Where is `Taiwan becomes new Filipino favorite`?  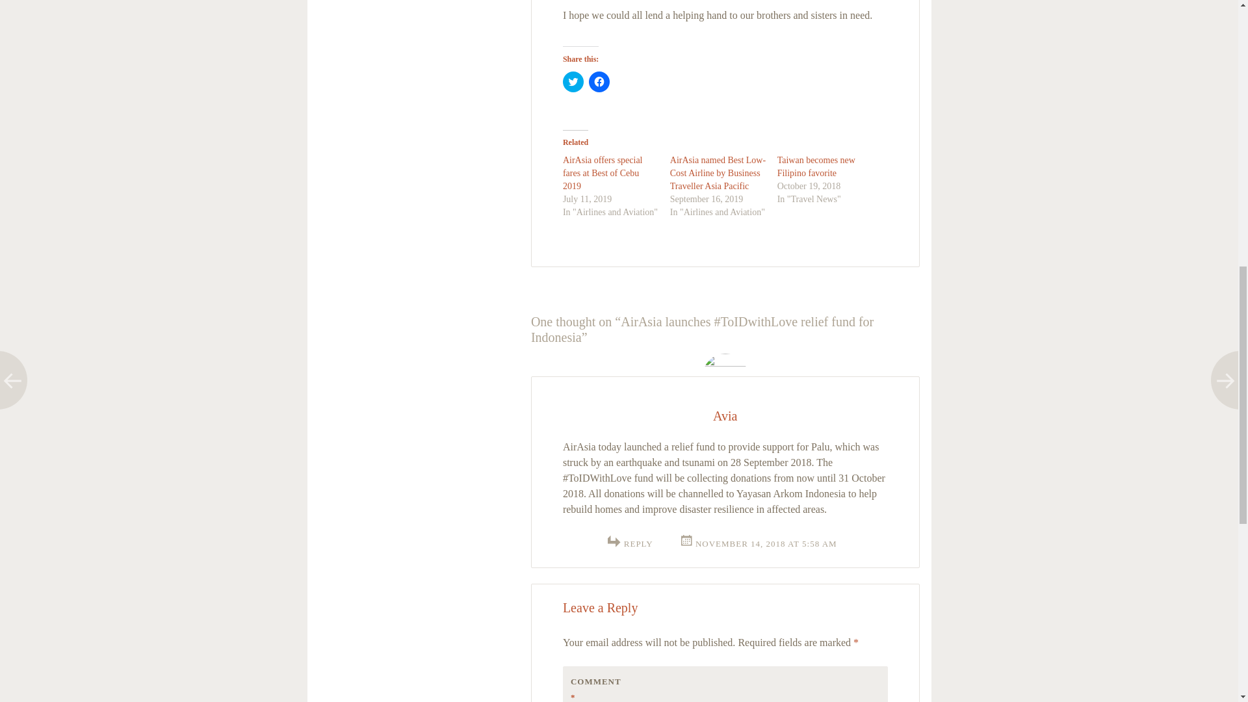 Taiwan becomes new Filipino favorite is located at coordinates (816, 166).